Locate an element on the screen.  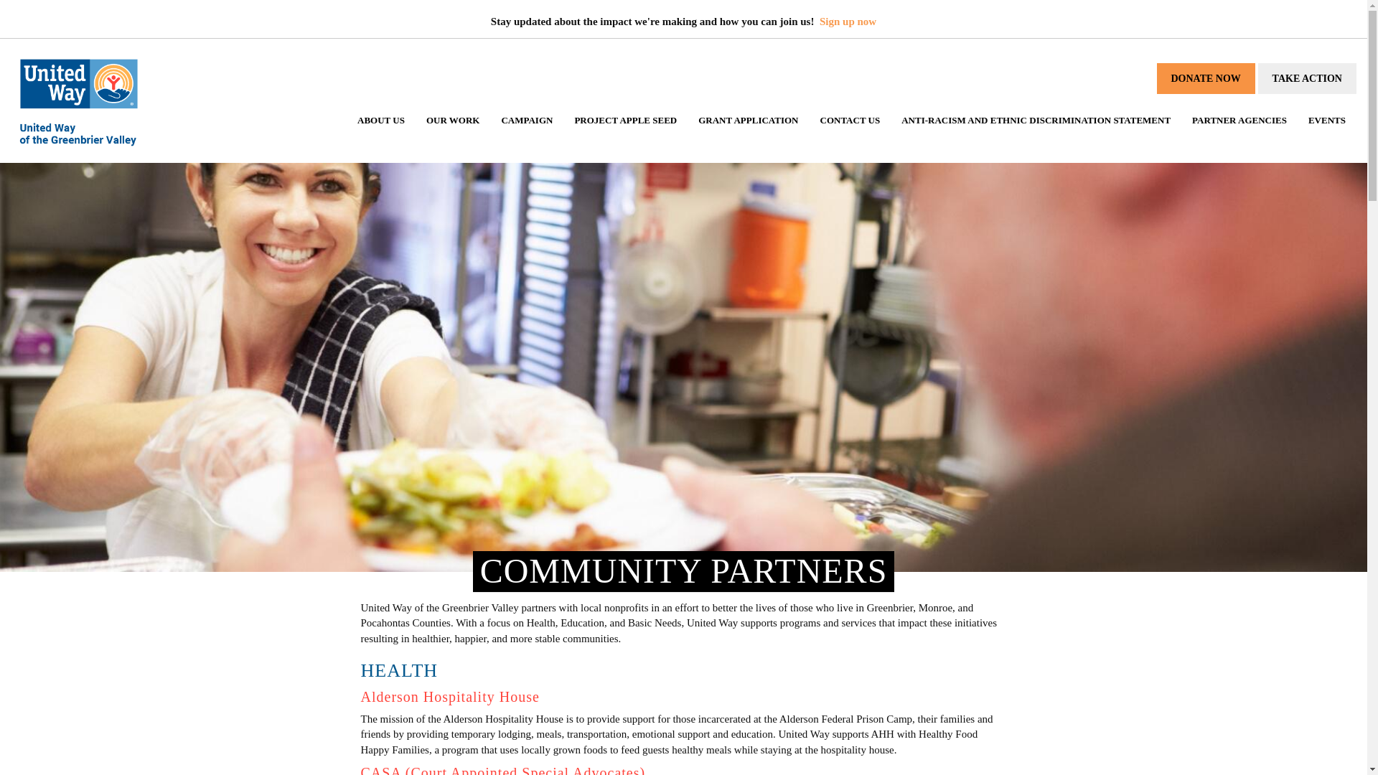
OUR WORK is located at coordinates (453, 133).